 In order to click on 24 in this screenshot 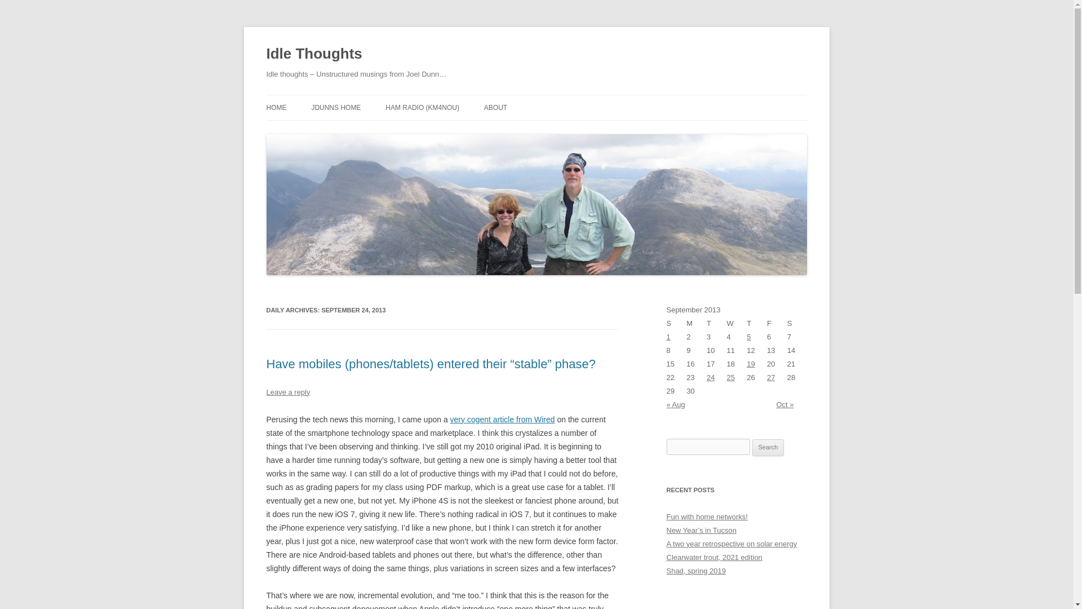, I will do `click(710, 378)`.